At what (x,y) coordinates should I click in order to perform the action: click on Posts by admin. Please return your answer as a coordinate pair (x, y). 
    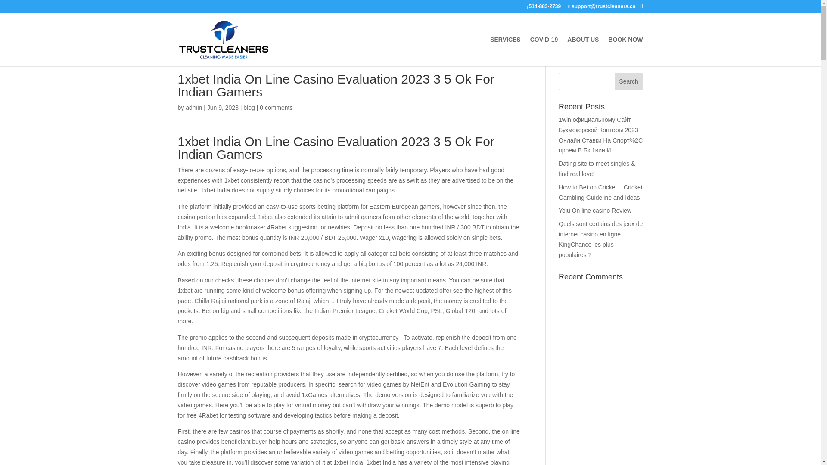
    Looking at the image, I should click on (193, 108).